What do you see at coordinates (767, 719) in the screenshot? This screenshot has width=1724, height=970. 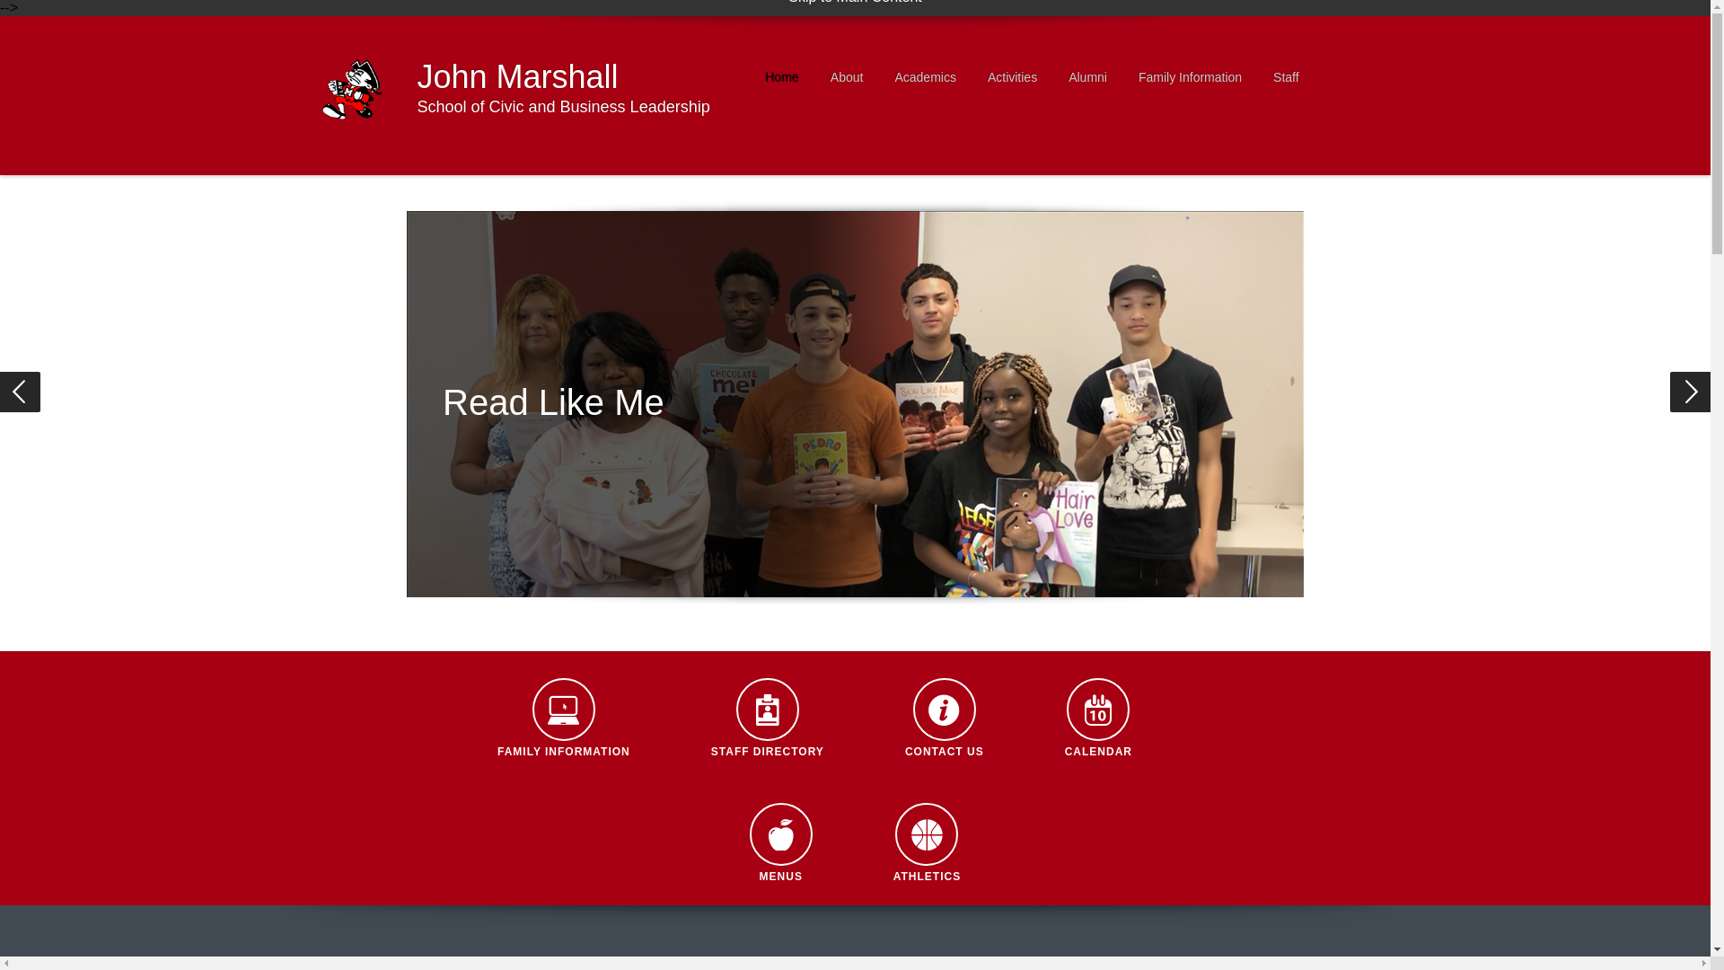 I see `STAFF DIRECTORY` at bounding box center [767, 719].